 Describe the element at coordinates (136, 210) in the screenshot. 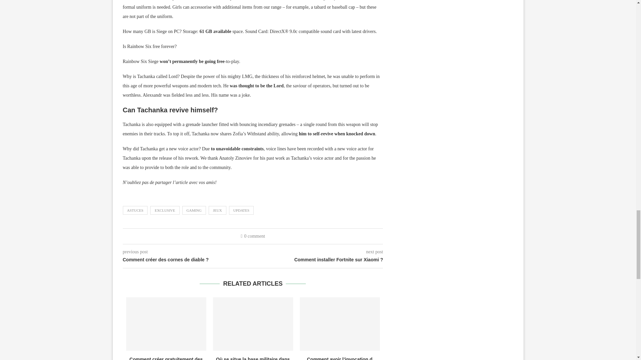

I see `ASTUCES` at that location.